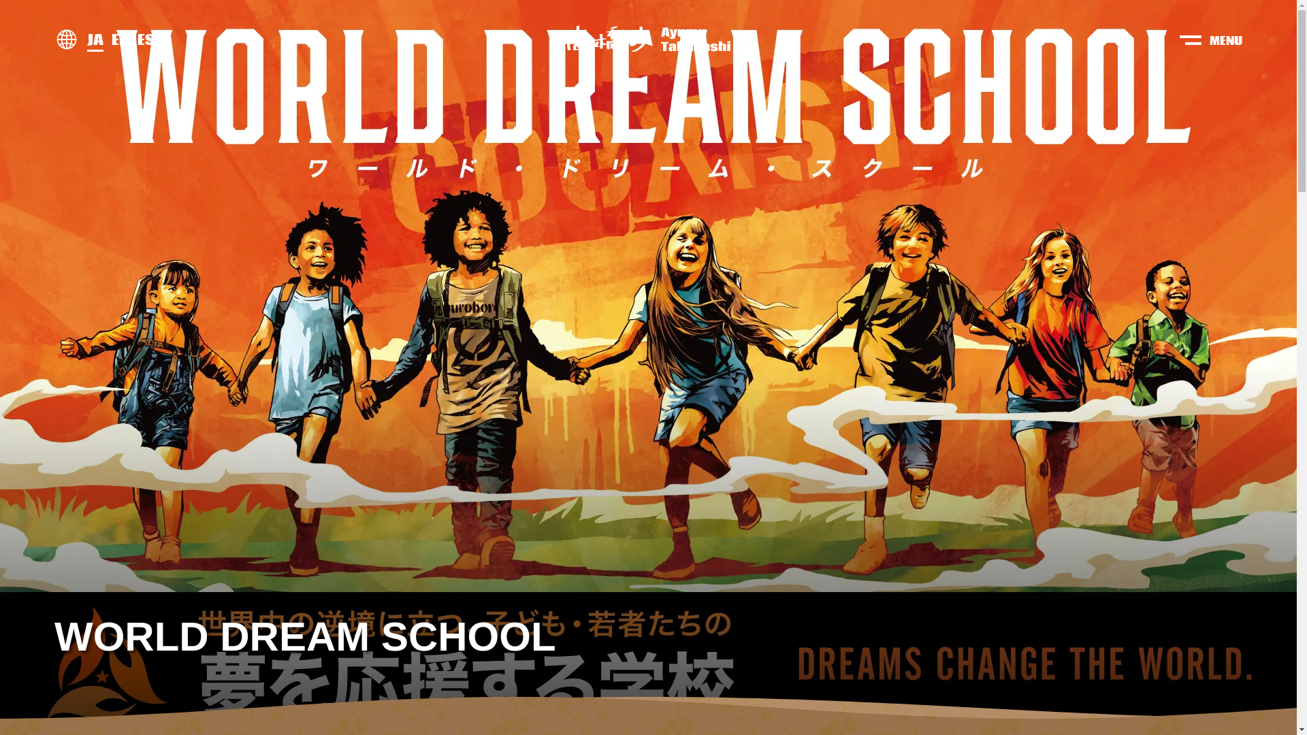 The width and height of the screenshot is (1307, 735). Describe the element at coordinates (120, 39) in the screenshot. I see `EN` at that location.